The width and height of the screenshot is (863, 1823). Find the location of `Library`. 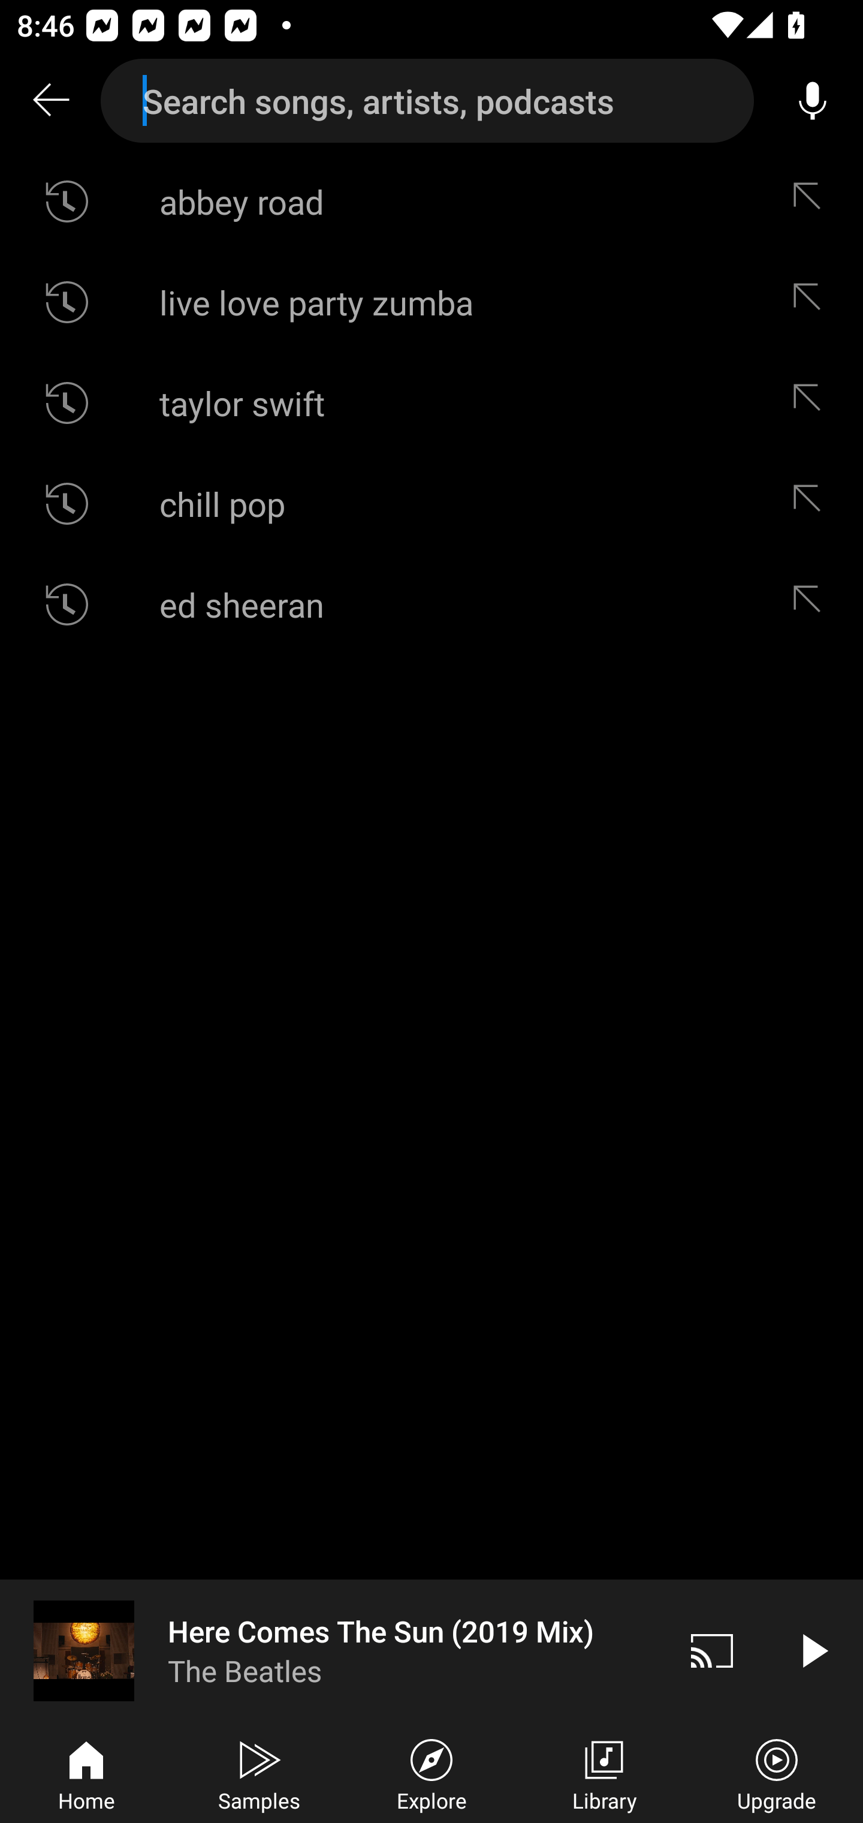

Library is located at coordinates (604, 1773).